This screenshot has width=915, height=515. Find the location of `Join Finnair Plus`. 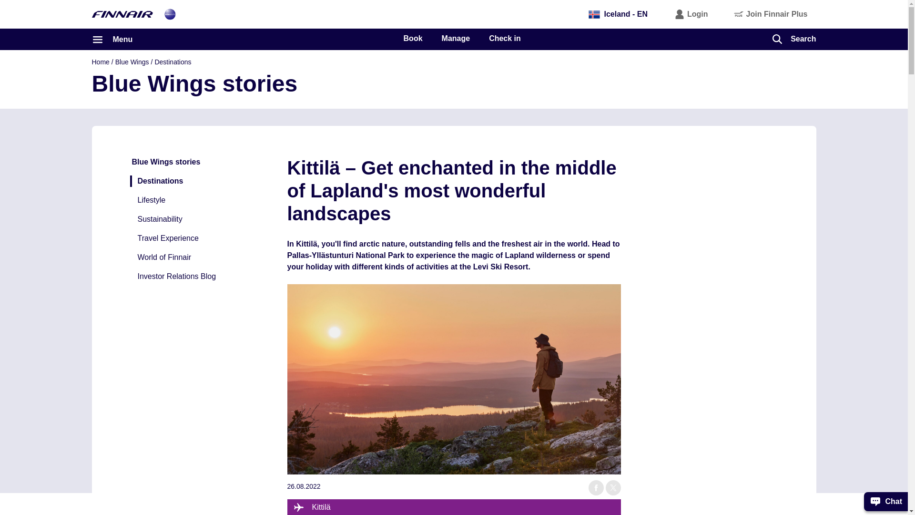

Join Finnair Plus is located at coordinates (771, 14).